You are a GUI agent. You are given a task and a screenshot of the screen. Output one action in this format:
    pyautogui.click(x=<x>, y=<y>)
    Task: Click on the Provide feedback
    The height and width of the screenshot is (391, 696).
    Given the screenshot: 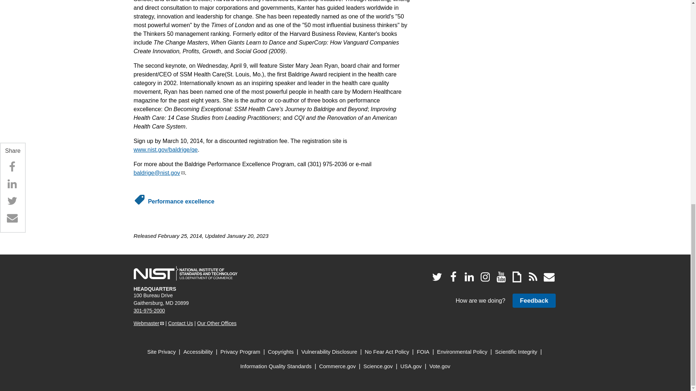 What is the action you would take?
    pyautogui.click(x=534, y=300)
    